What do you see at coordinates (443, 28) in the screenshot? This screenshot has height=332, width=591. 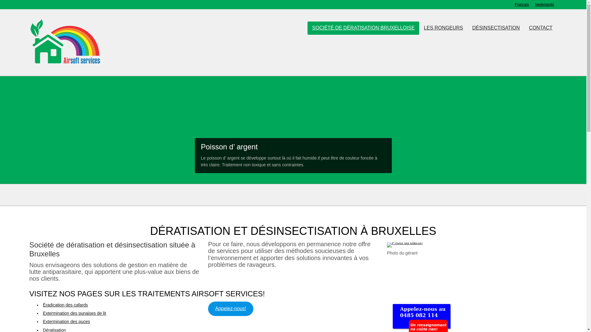 I see `LES RONGEURS` at bounding box center [443, 28].